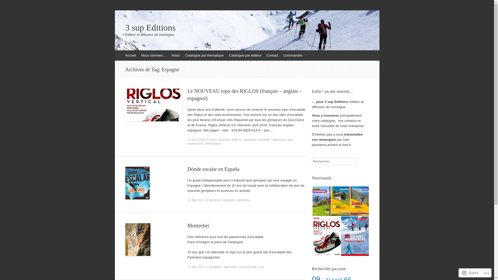 This screenshot has height=280, width=498. Describe the element at coordinates (250, 140) in the screenshot. I see `escalade` at that location.